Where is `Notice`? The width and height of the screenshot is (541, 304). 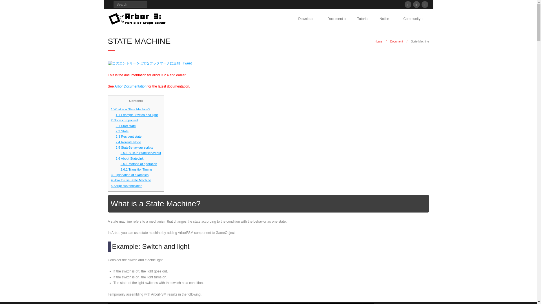
Notice is located at coordinates (385, 19).